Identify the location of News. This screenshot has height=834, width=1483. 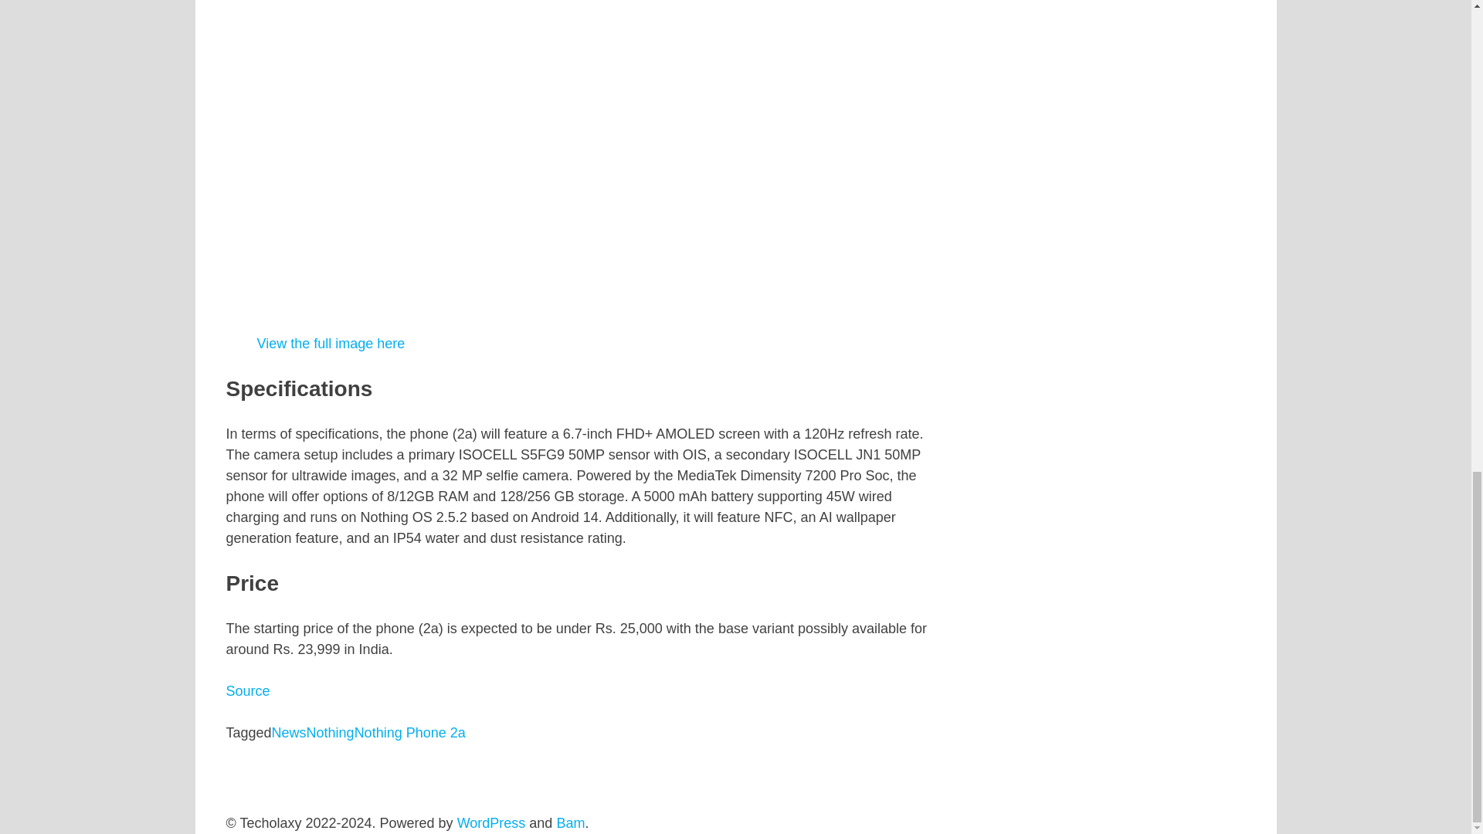
(289, 732).